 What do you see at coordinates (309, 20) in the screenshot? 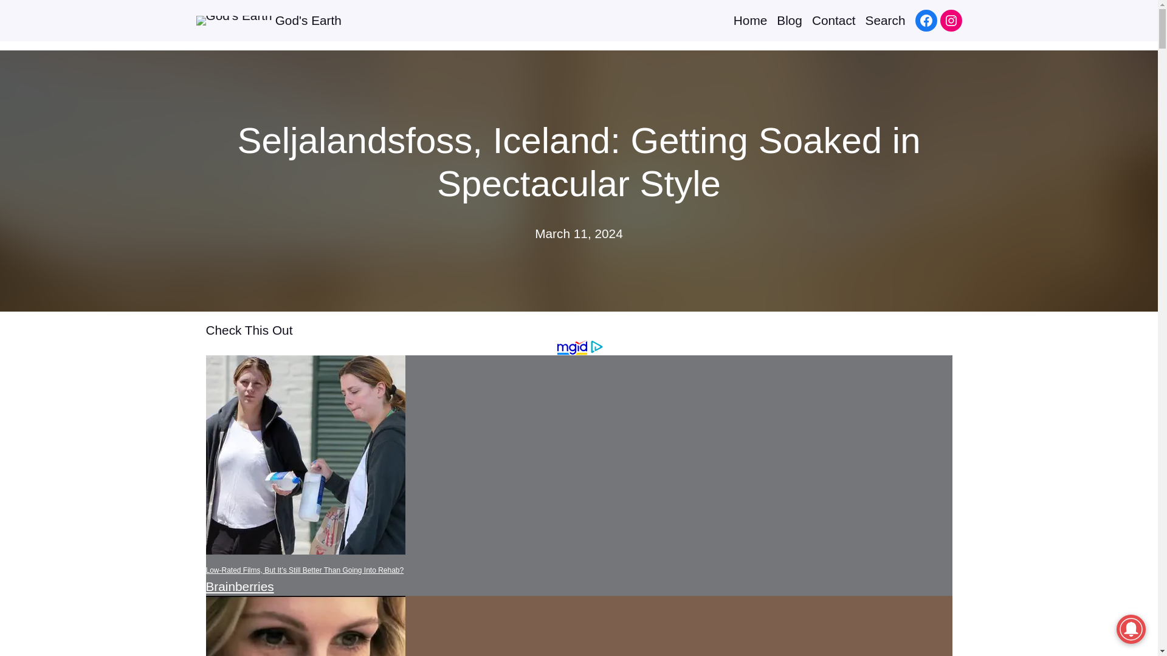
I see `God's Earth` at bounding box center [309, 20].